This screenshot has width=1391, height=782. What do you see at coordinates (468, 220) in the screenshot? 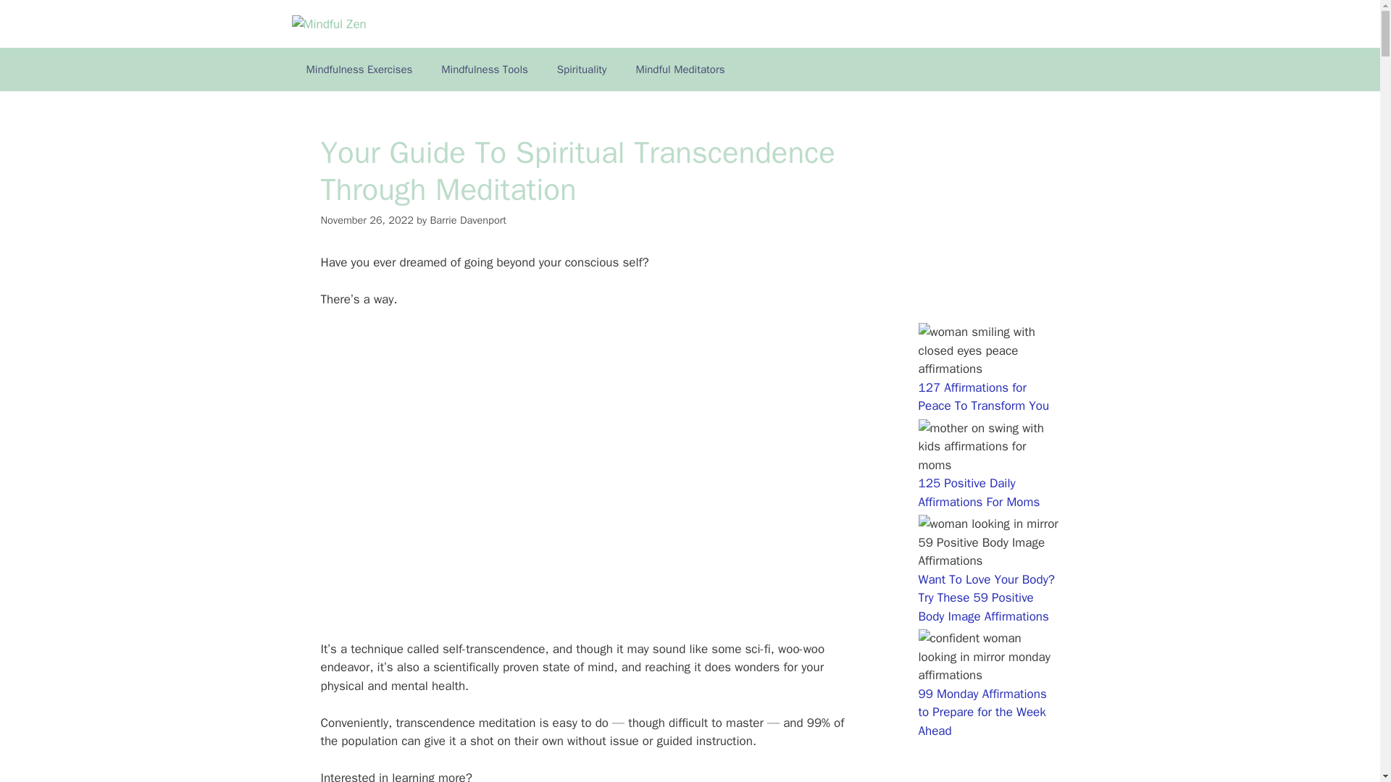
I see `Barrie Davenport` at bounding box center [468, 220].